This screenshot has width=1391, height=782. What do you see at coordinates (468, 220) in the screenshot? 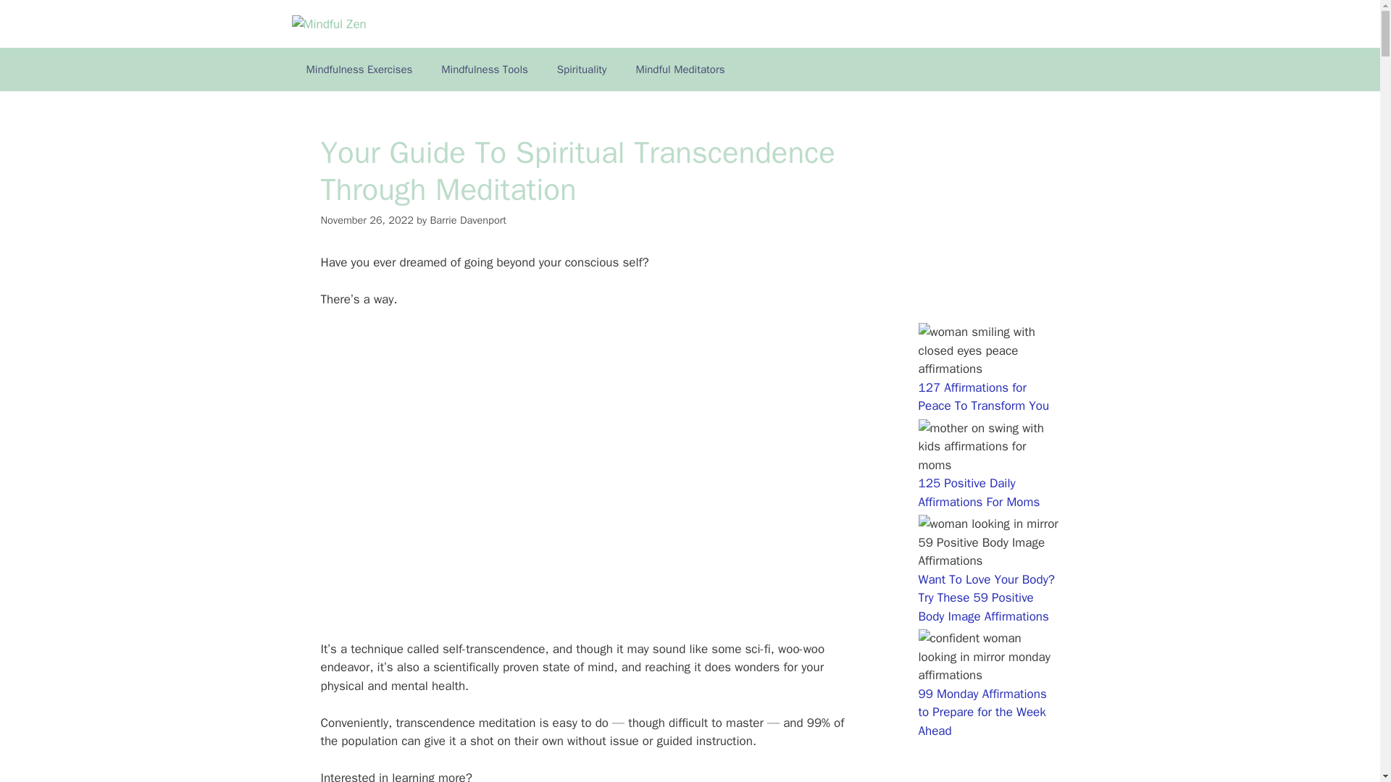
I see `Barrie Davenport` at bounding box center [468, 220].